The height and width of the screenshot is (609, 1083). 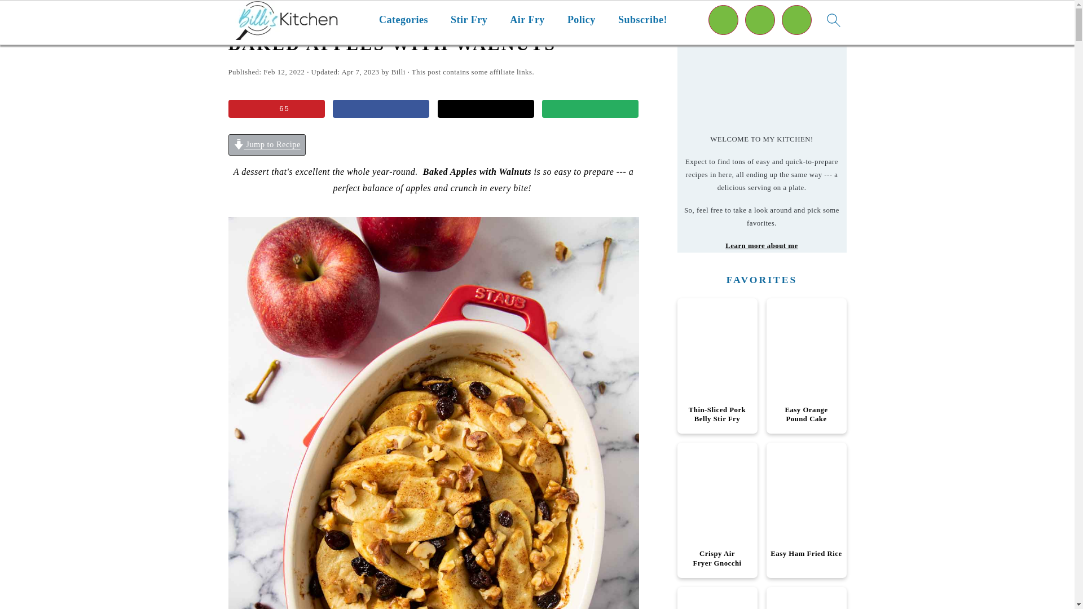 I want to click on Subscribe!, so click(x=642, y=20).